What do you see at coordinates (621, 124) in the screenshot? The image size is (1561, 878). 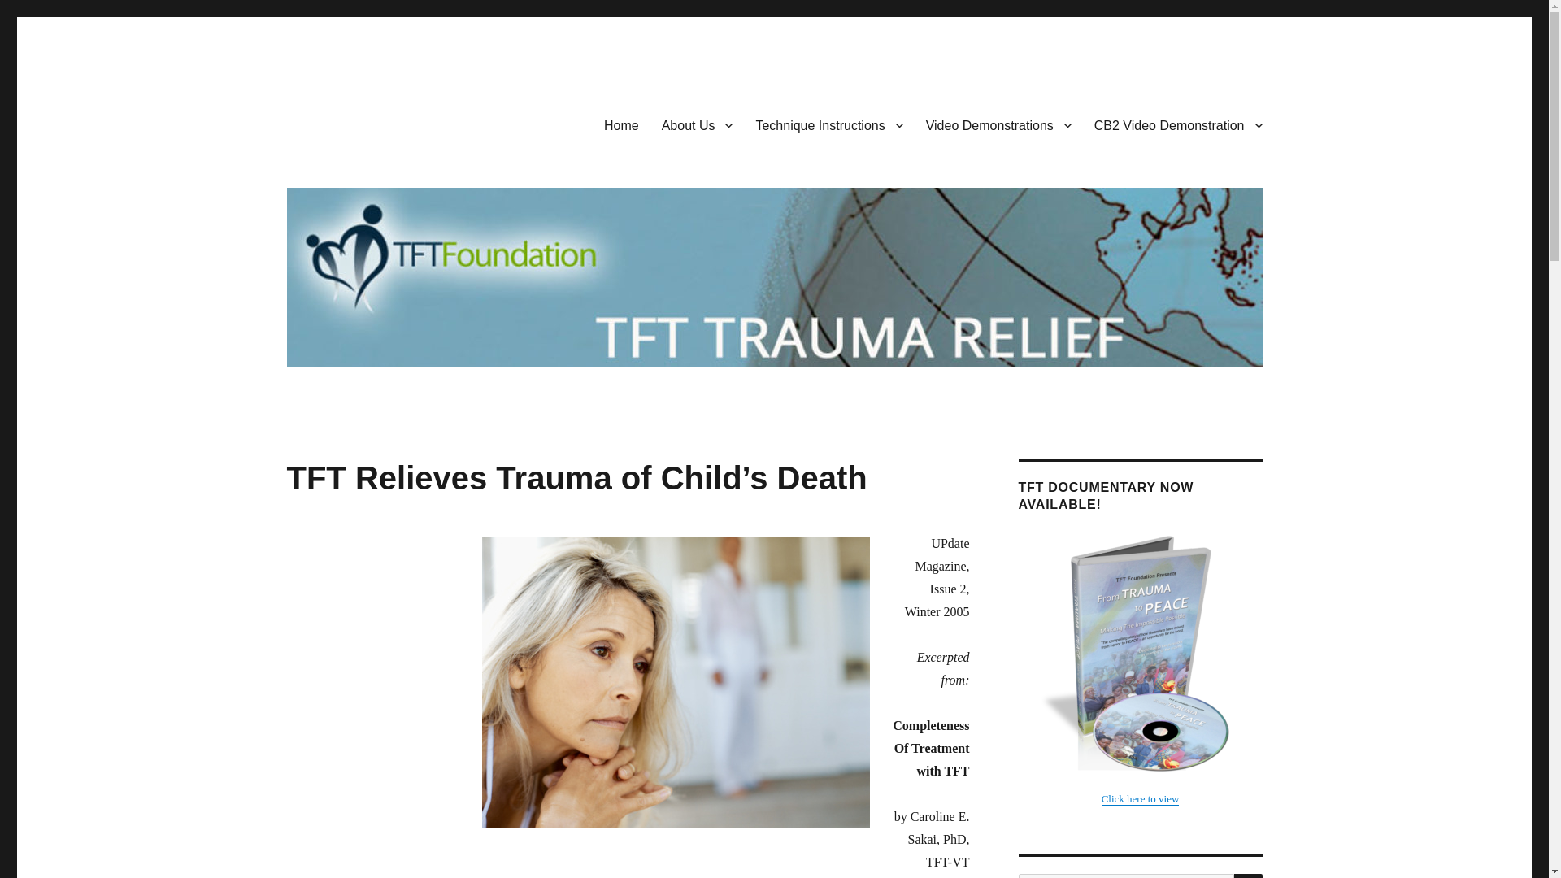 I see `Home` at bounding box center [621, 124].